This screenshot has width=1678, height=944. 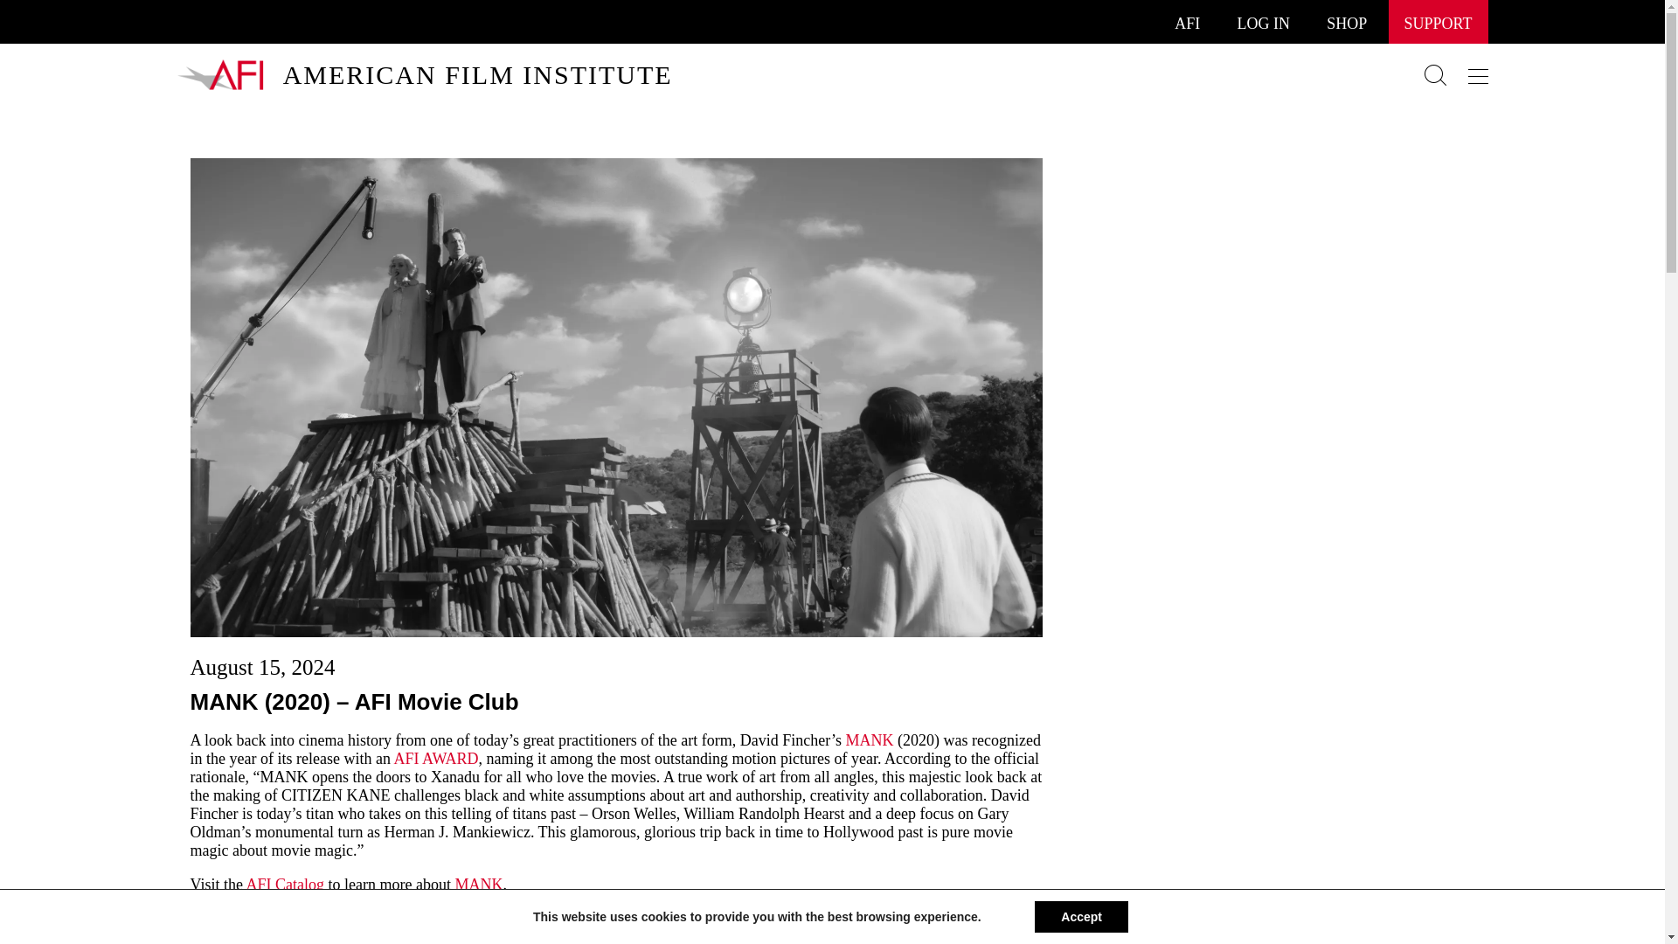 What do you see at coordinates (1187, 23) in the screenshot?
I see `AFI` at bounding box center [1187, 23].